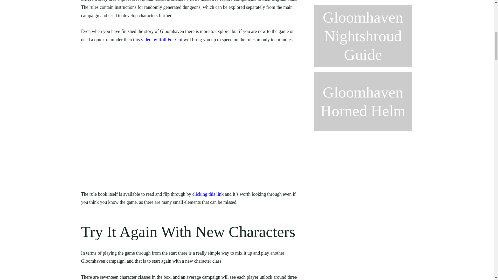 Image resolution: width=498 pixels, height=280 pixels. Describe the element at coordinates (158, 39) in the screenshot. I see `this video by Roll For Crit` at that location.